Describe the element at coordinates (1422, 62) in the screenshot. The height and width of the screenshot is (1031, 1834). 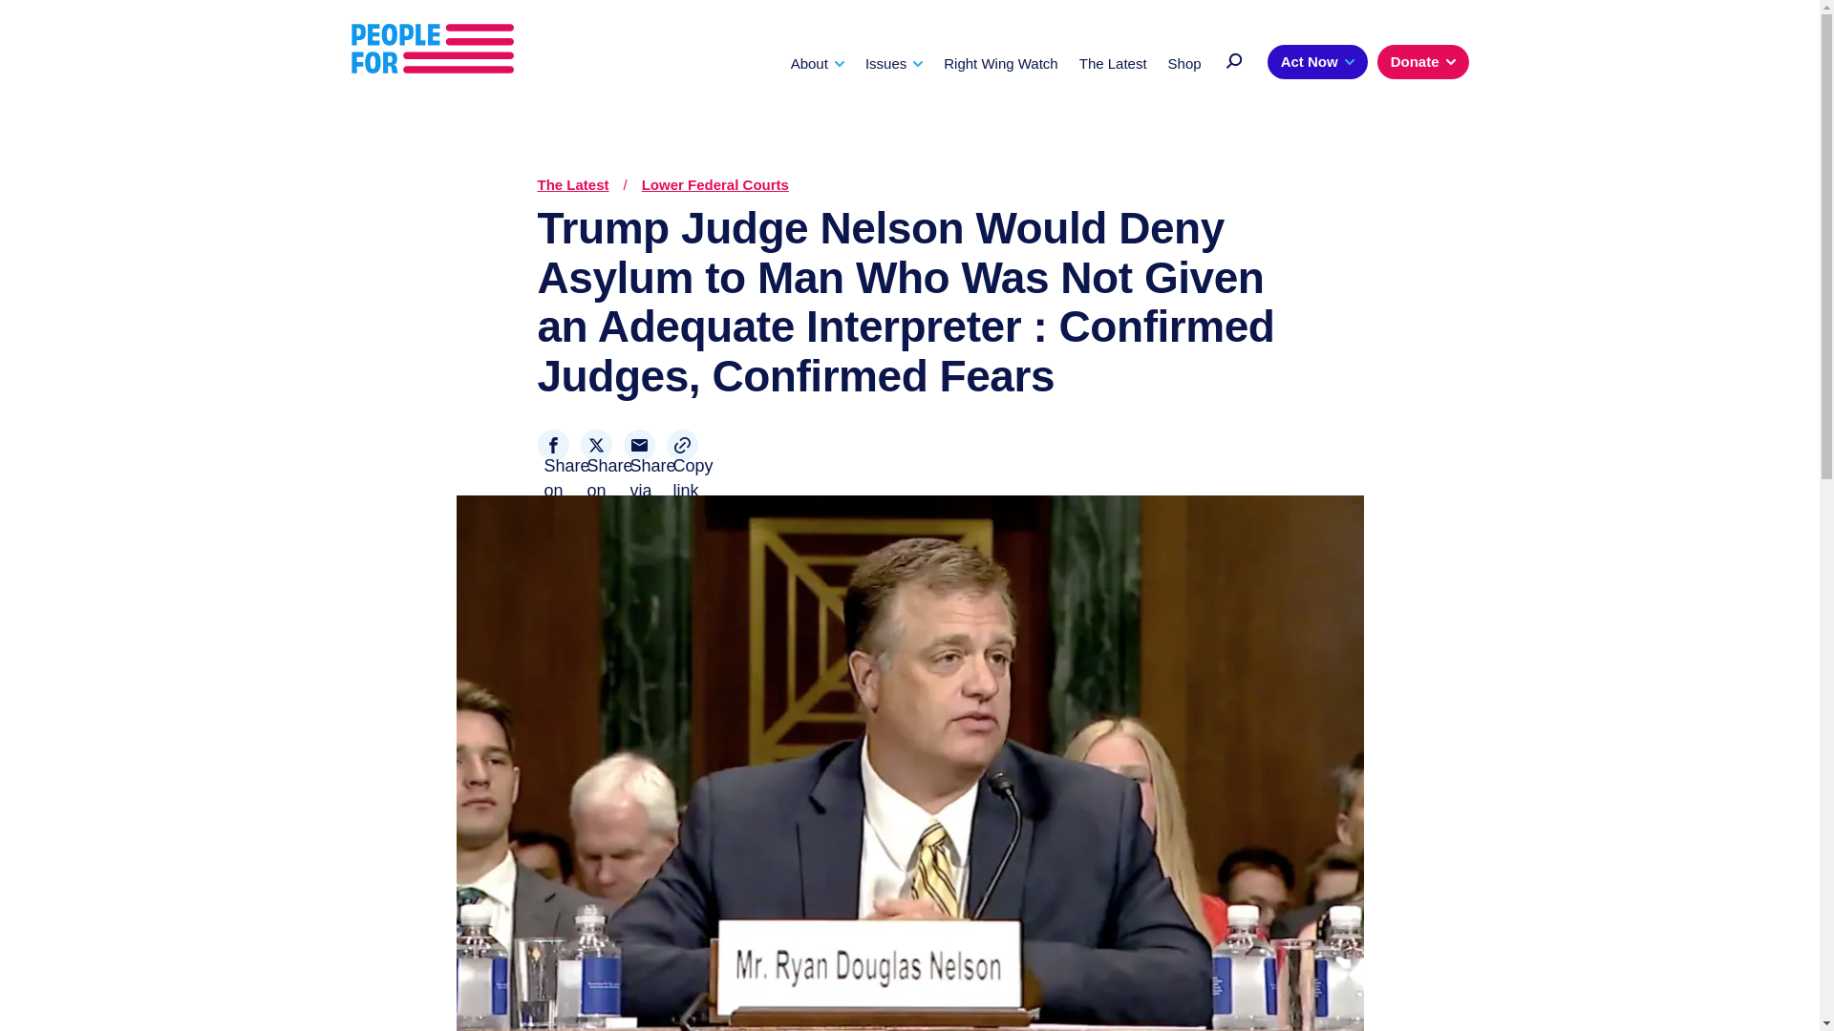
I see `Donate` at that location.